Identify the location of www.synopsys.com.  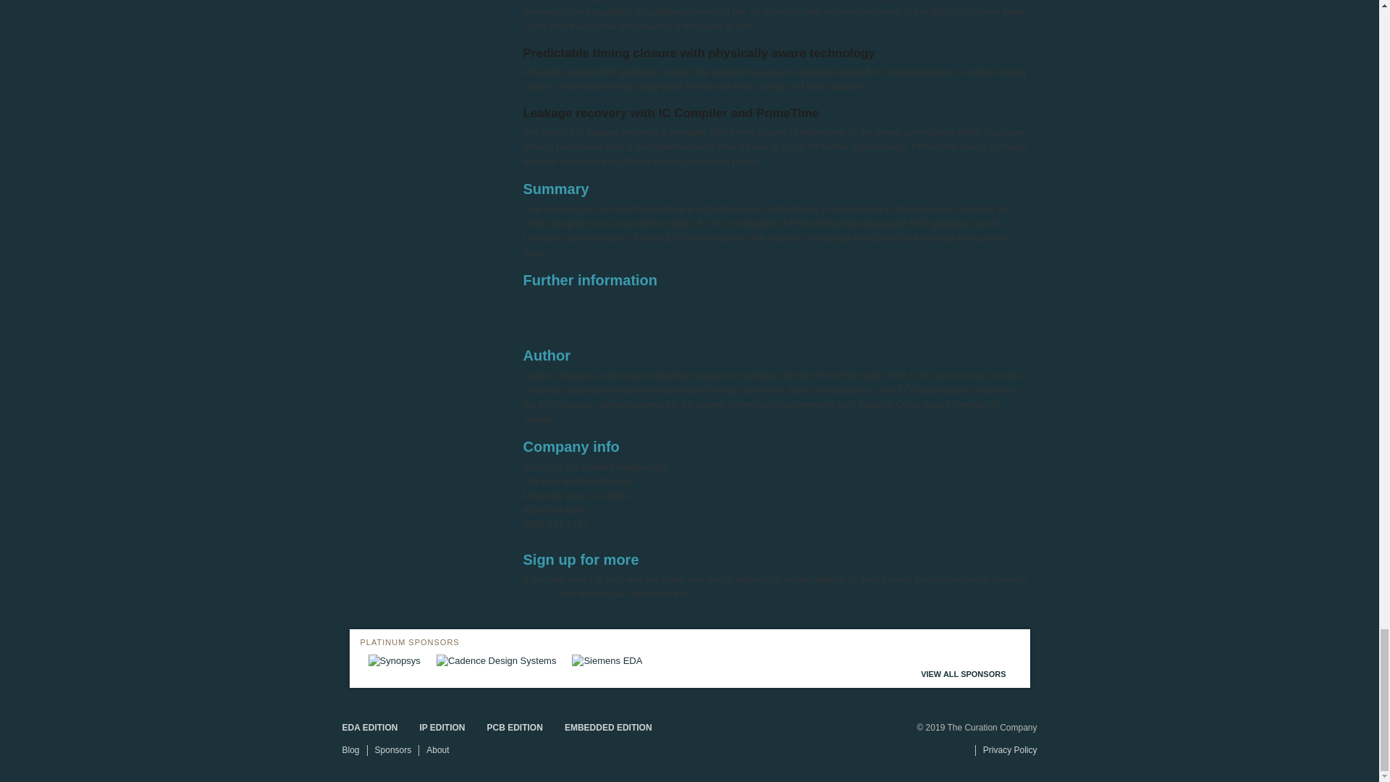
(566, 539).